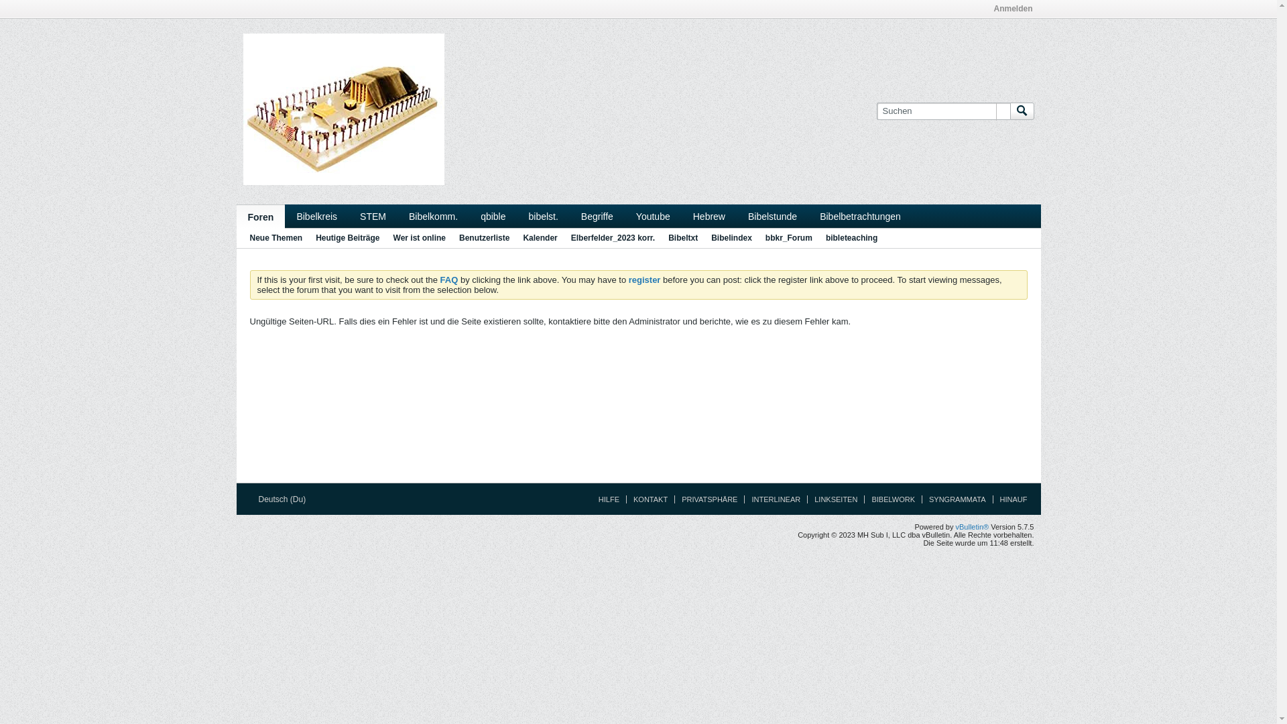 The width and height of the screenshot is (1287, 724). Describe the element at coordinates (493, 216) in the screenshot. I see `qbible` at that location.